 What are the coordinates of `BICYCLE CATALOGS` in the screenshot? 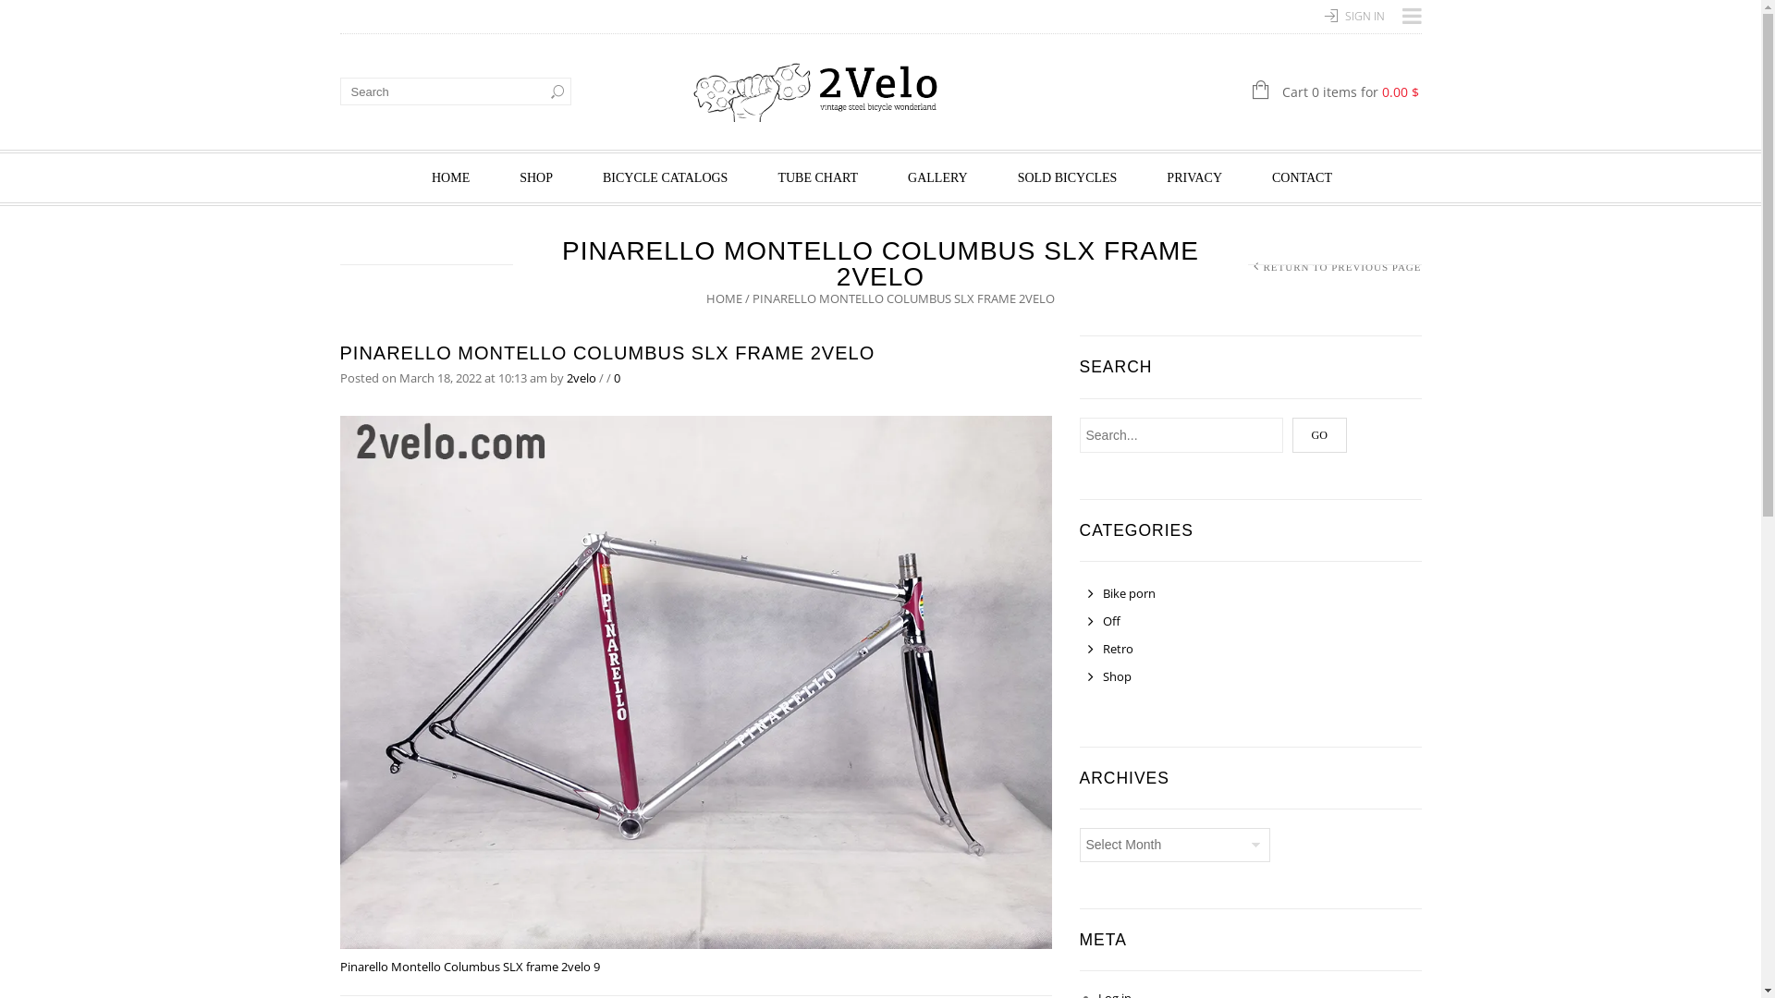 It's located at (666, 177).